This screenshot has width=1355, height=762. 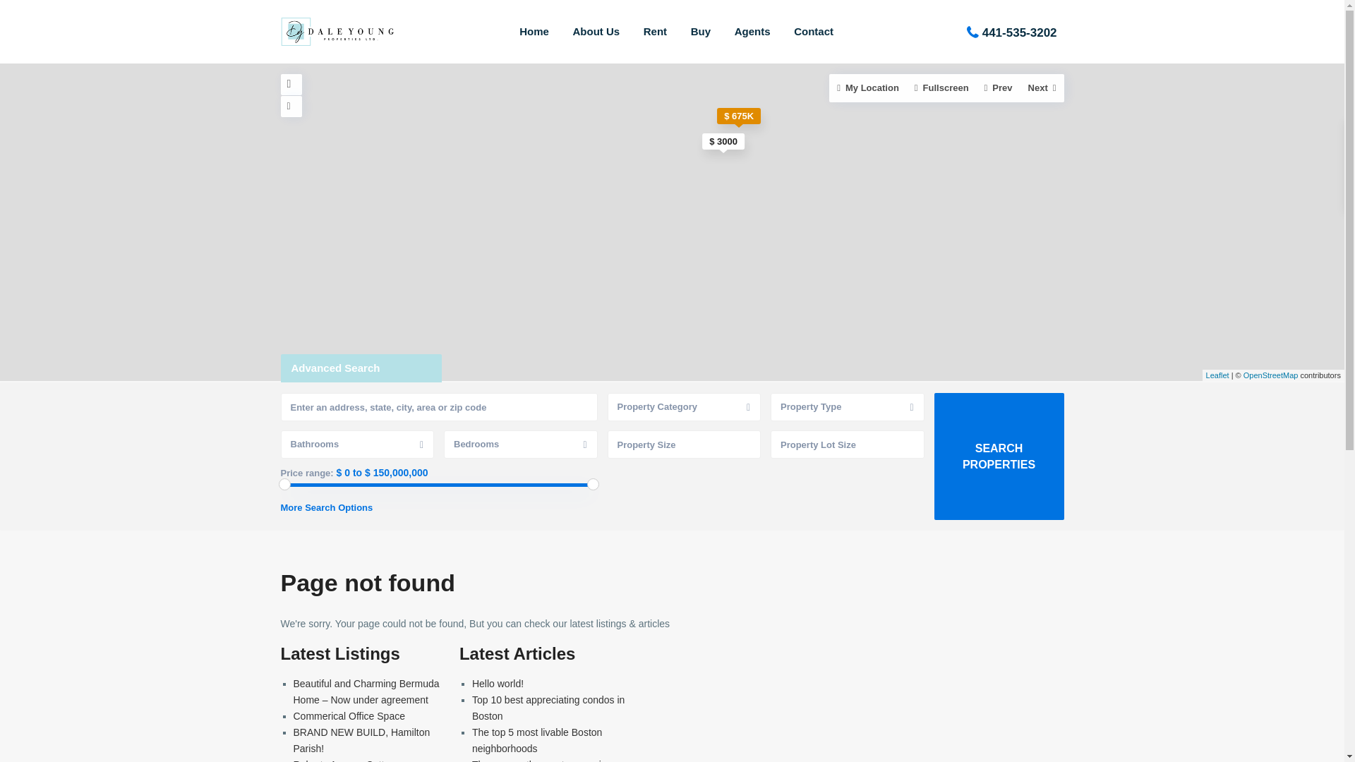 I want to click on OpenStreetMap, so click(x=1270, y=375).